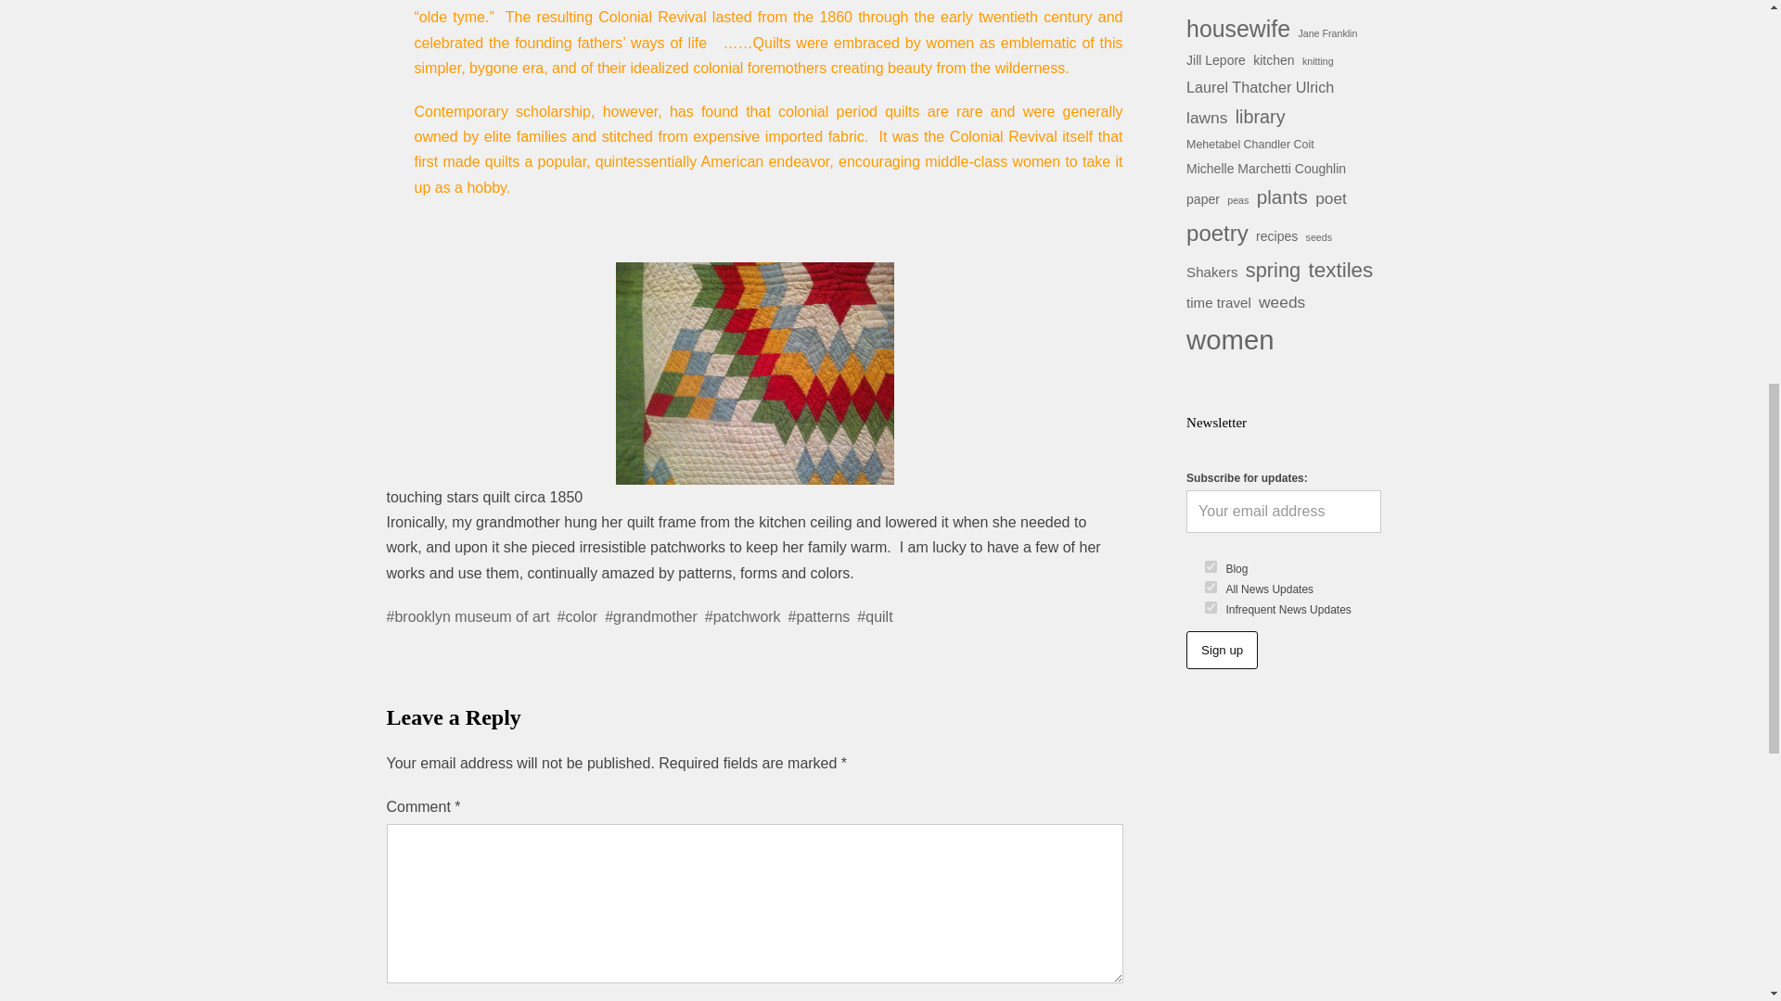 Image resolution: width=1781 pixels, height=1001 pixels. What do you see at coordinates (1211, 588) in the screenshot?
I see `14265` at bounding box center [1211, 588].